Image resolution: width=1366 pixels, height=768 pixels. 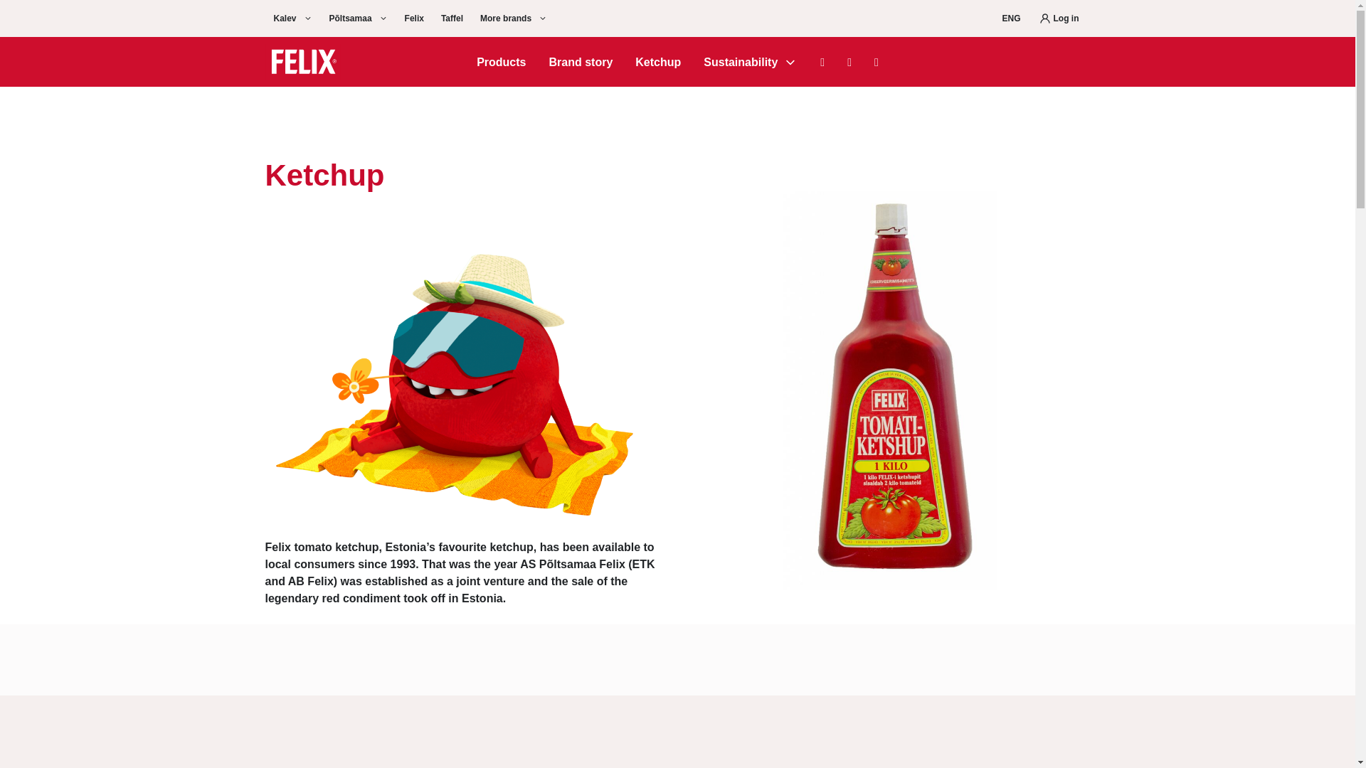 I want to click on Kalev, so click(x=292, y=18).